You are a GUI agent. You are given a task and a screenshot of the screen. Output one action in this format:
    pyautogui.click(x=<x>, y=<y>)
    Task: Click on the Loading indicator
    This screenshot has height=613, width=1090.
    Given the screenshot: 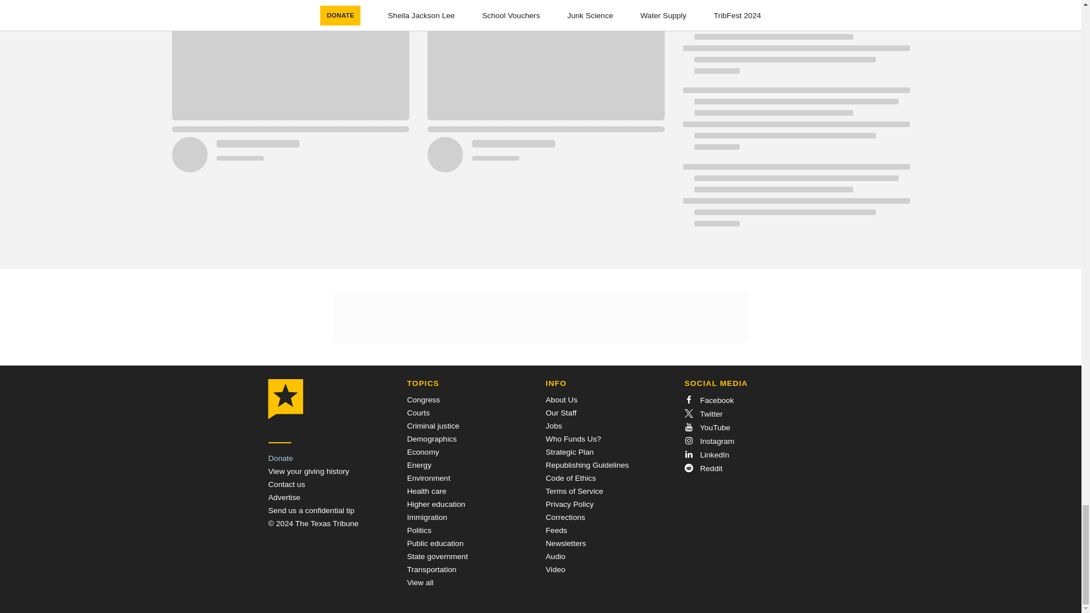 What is the action you would take?
    pyautogui.click(x=795, y=48)
    